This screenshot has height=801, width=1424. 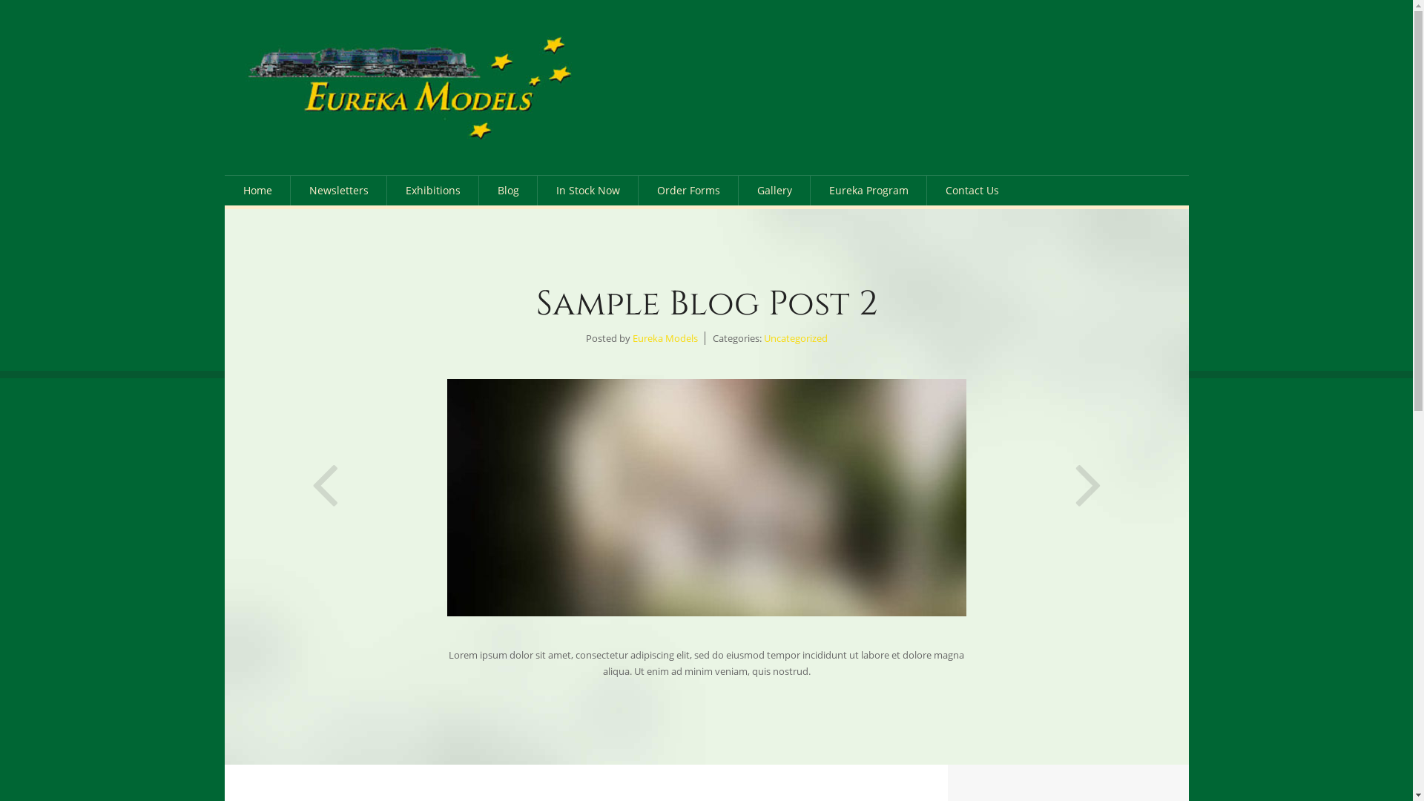 What do you see at coordinates (433, 191) in the screenshot?
I see `Exhibitions` at bounding box center [433, 191].